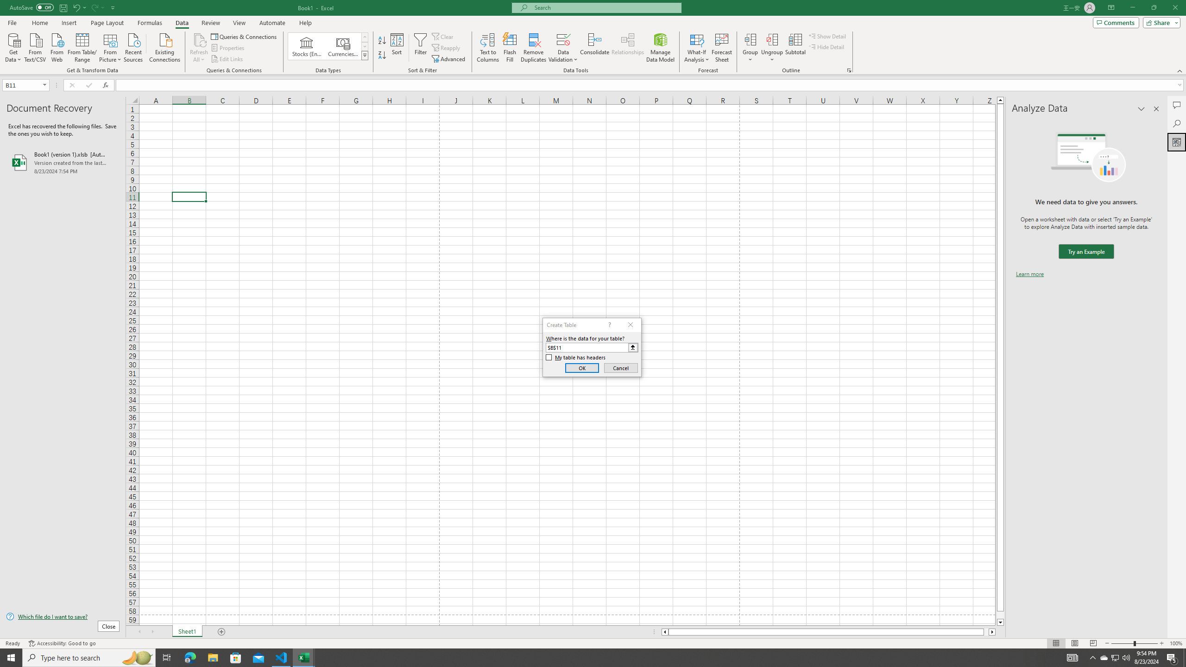 The width and height of the screenshot is (1186, 667). What do you see at coordinates (1000, 100) in the screenshot?
I see `Line up` at bounding box center [1000, 100].